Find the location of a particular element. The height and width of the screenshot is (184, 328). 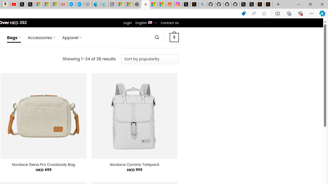

Login is located at coordinates (127, 23).